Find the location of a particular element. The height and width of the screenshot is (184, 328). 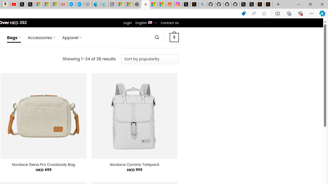

Login is located at coordinates (127, 23).